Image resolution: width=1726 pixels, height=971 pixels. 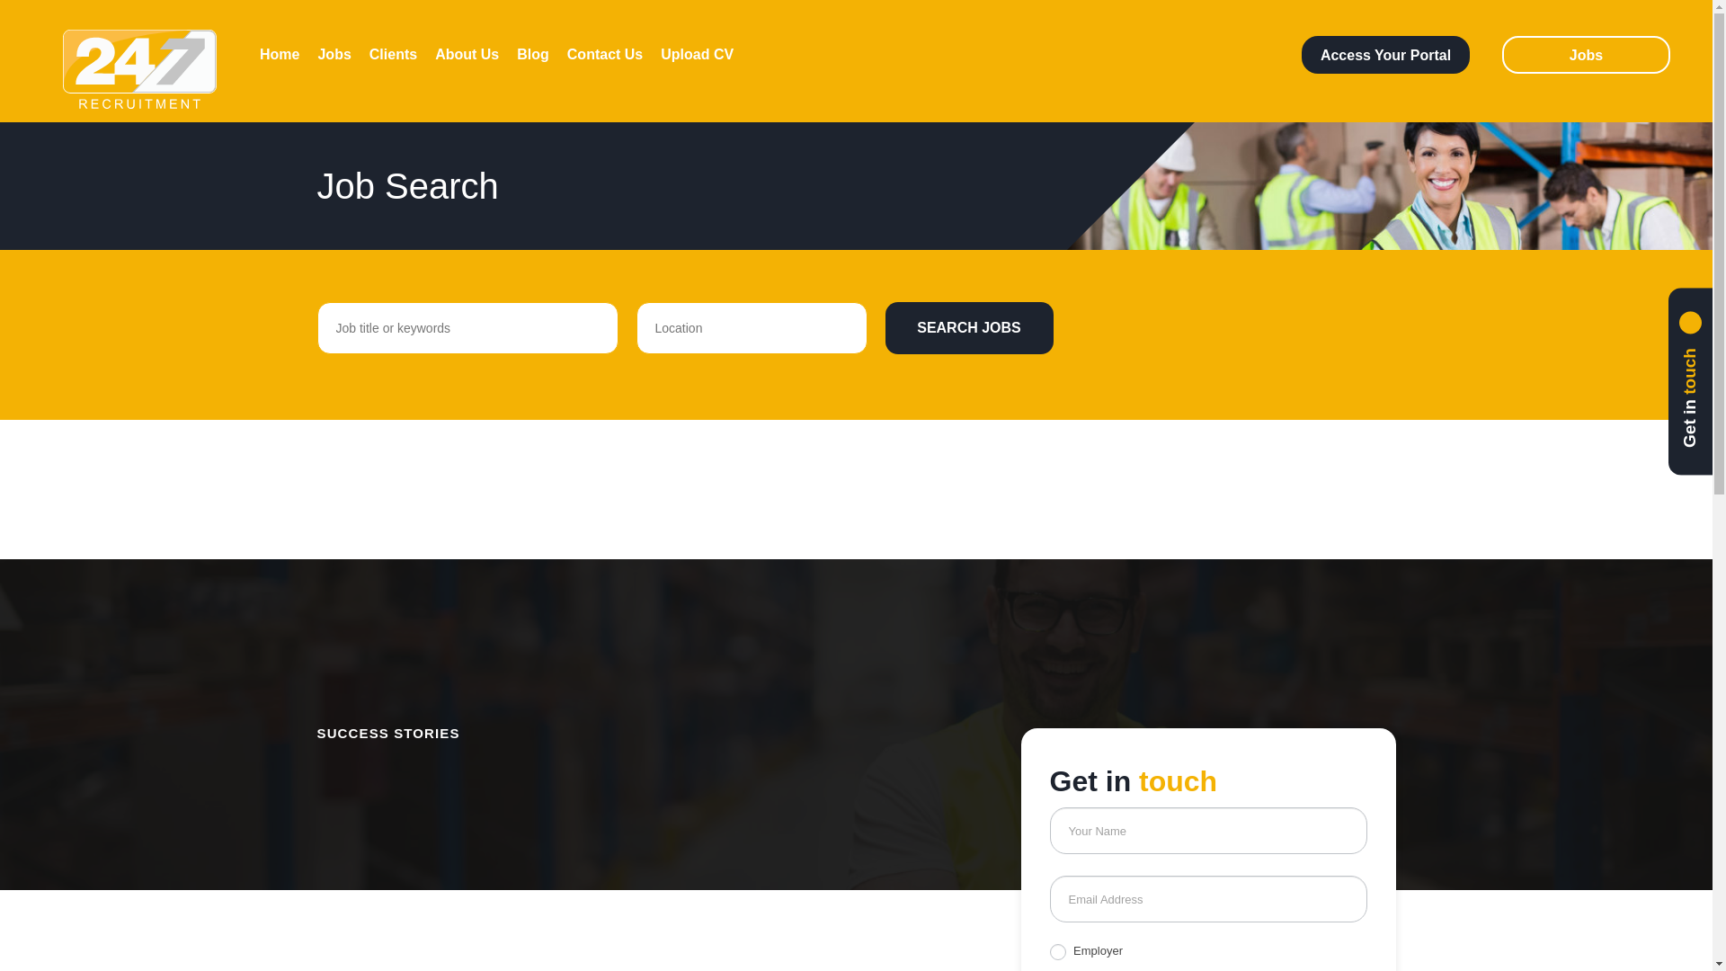 What do you see at coordinates (698, 55) in the screenshot?
I see `Upload CV` at bounding box center [698, 55].